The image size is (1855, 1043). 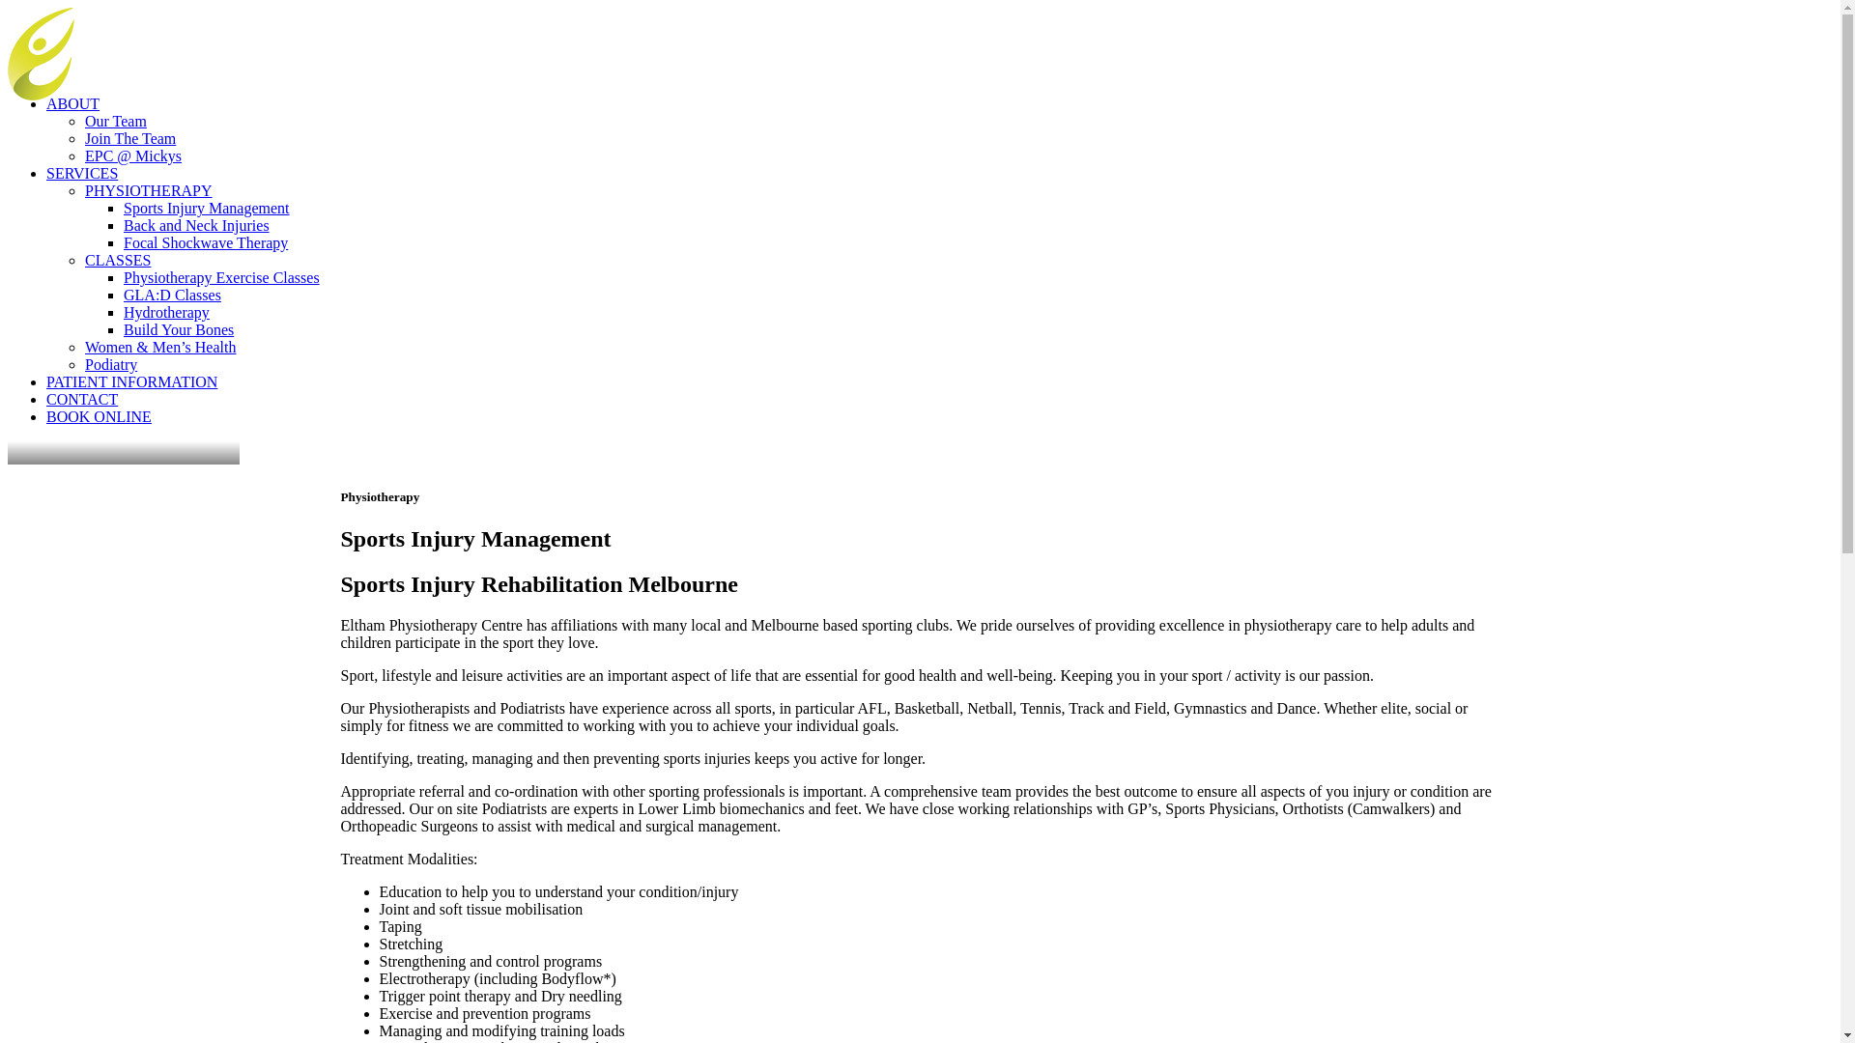 I want to click on Our Team, so click(x=116, y=122).